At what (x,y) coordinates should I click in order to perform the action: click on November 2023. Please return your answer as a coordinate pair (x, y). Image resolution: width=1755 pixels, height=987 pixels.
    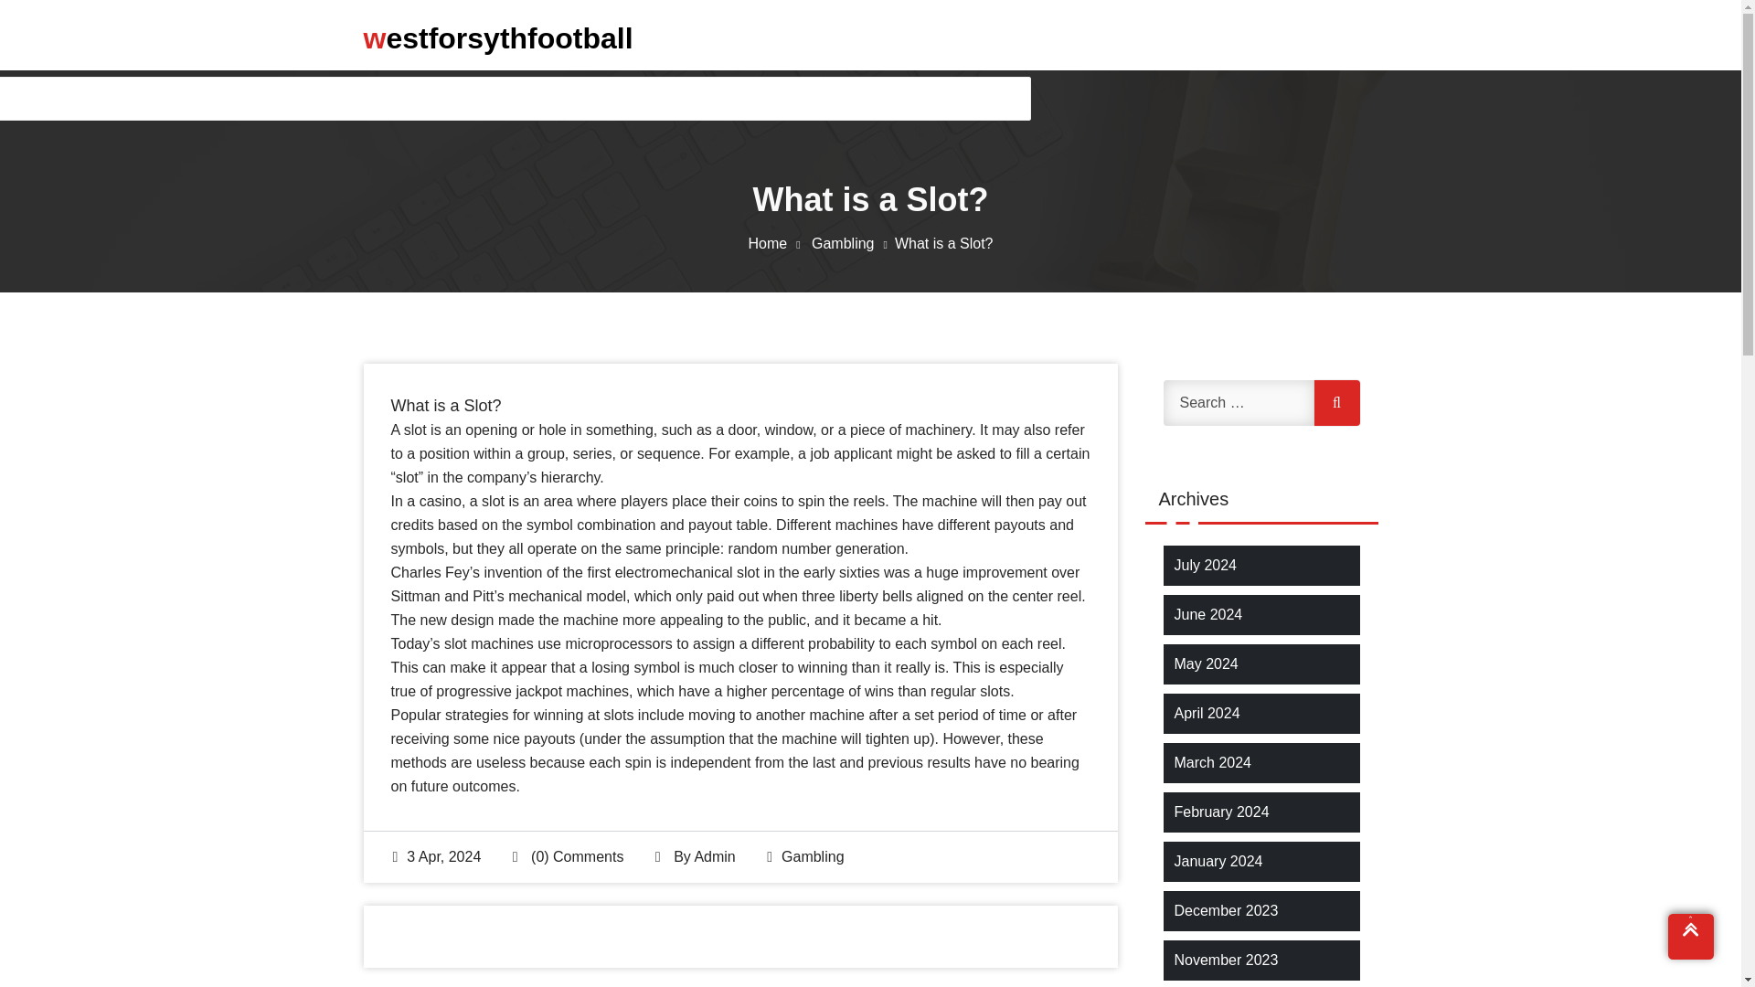
    Looking at the image, I should click on (1225, 960).